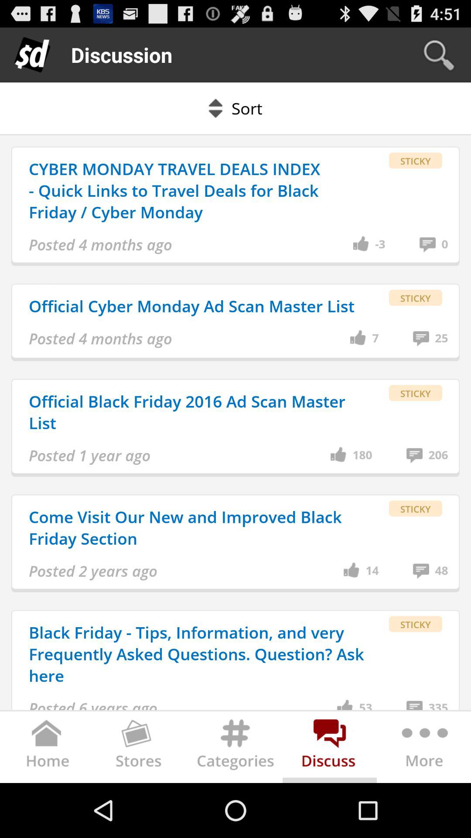  Describe the element at coordinates (330, 749) in the screenshot. I see `this enable the discuss options for chat` at that location.